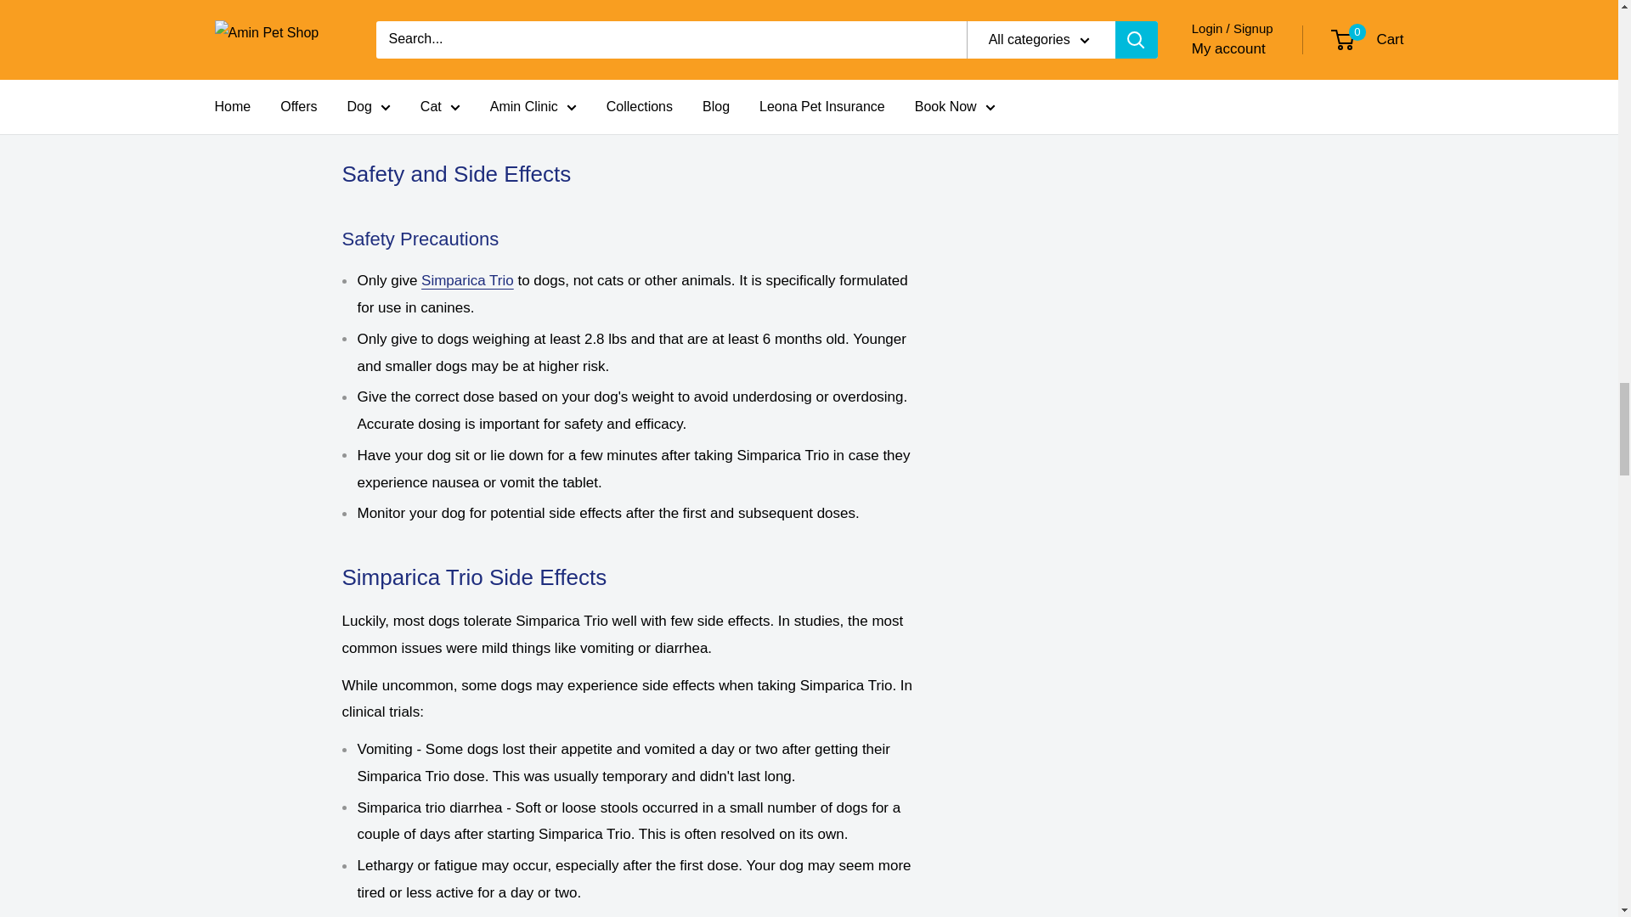 The height and width of the screenshot is (917, 1631). What do you see at coordinates (467, 280) in the screenshot?
I see `Products of "Simparica Trio"` at bounding box center [467, 280].